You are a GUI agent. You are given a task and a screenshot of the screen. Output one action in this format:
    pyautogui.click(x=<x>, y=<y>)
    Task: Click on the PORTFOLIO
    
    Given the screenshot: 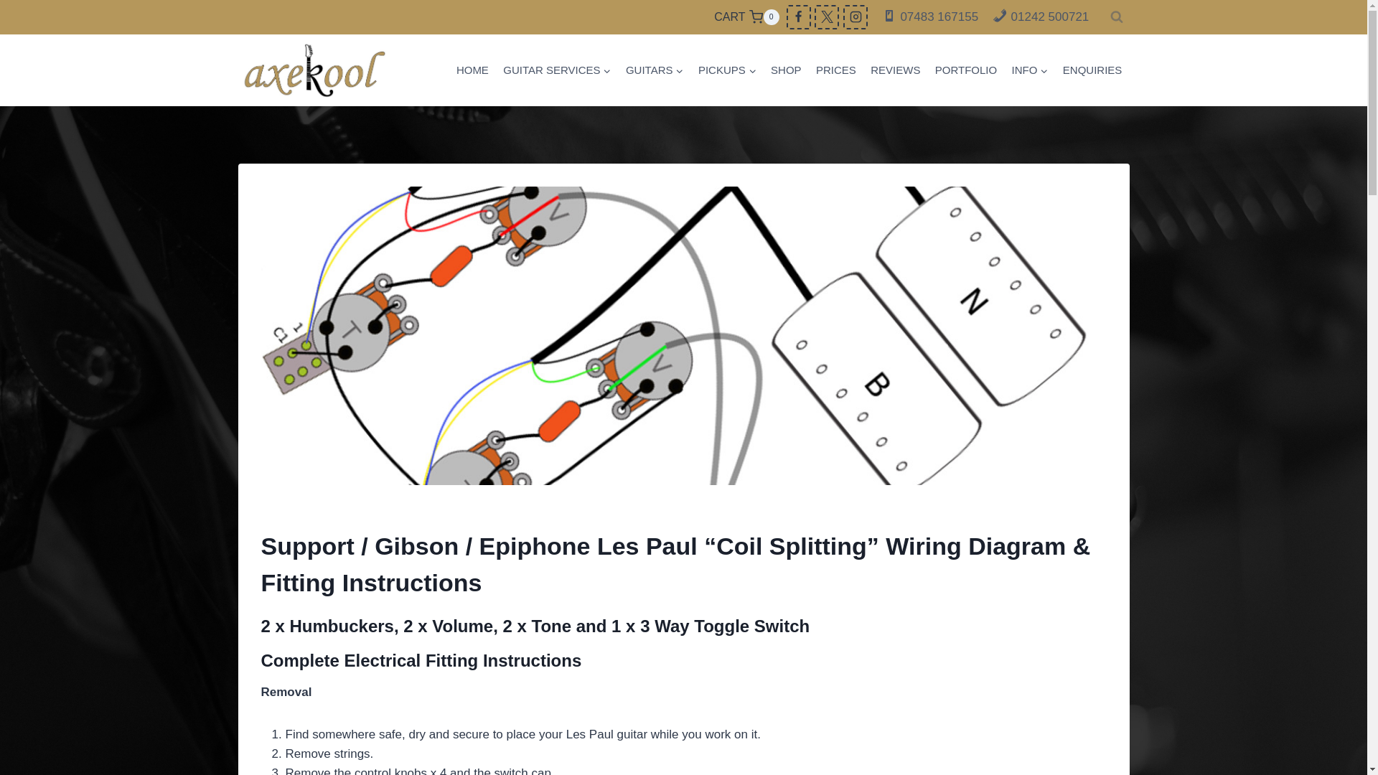 What is the action you would take?
    pyautogui.click(x=557, y=70)
    